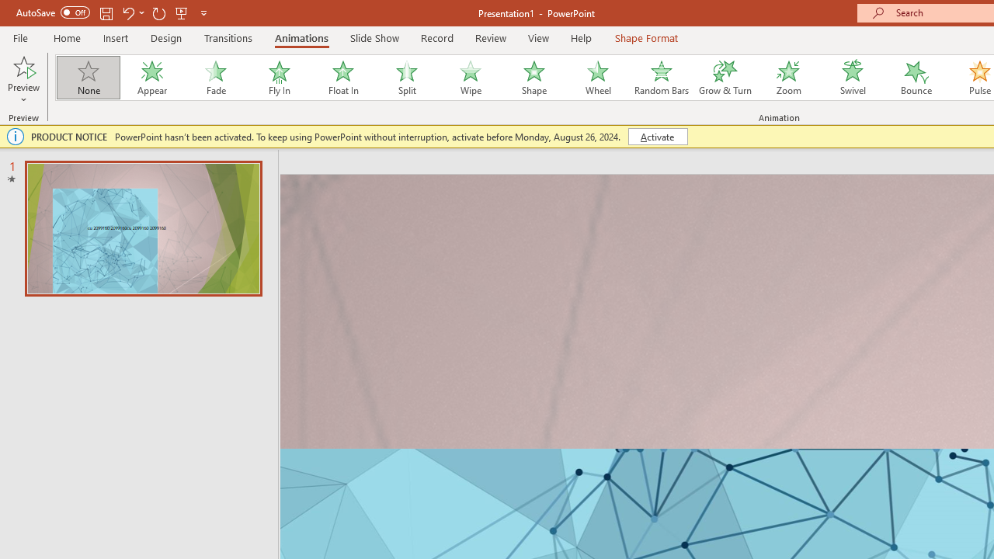 The width and height of the screenshot is (994, 559). Describe the element at coordinates (215, 78) in the screenshot. I see `Fade` at that location.